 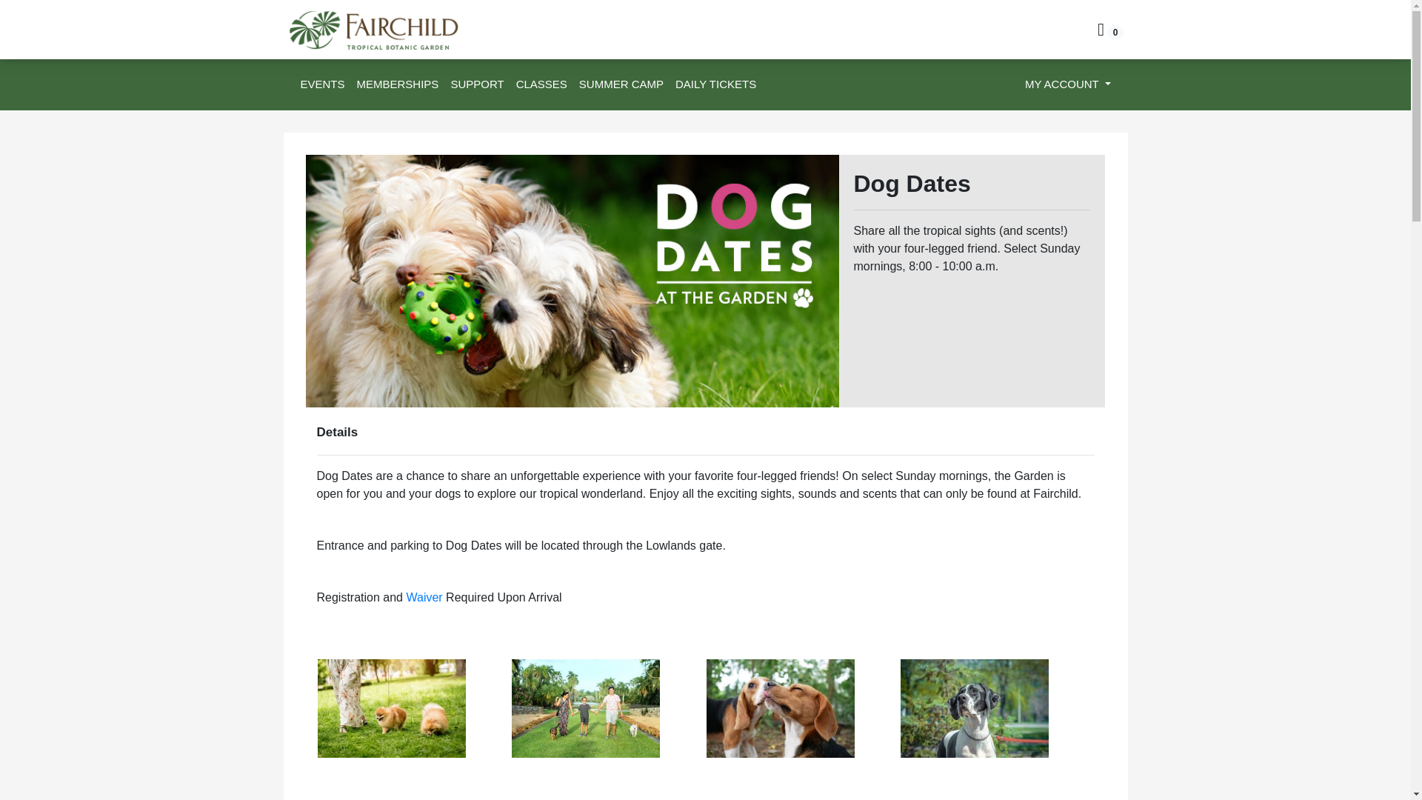 What do you see at coordinates (541, 84) in the screenshot?
I see `CLASSES` at bounding box center [541, 84].